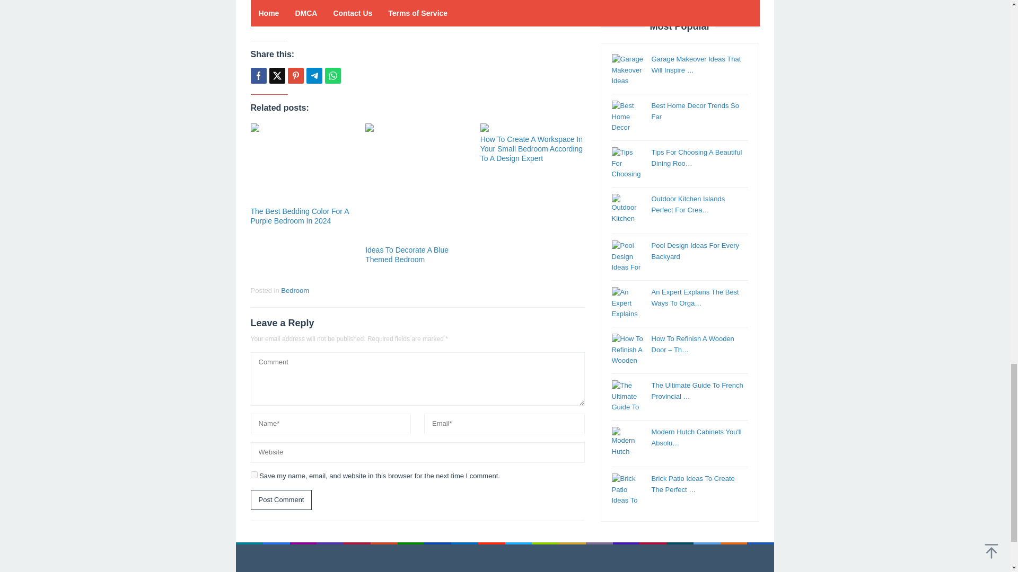  I want to click on Whatsapp, so click(332, 75).